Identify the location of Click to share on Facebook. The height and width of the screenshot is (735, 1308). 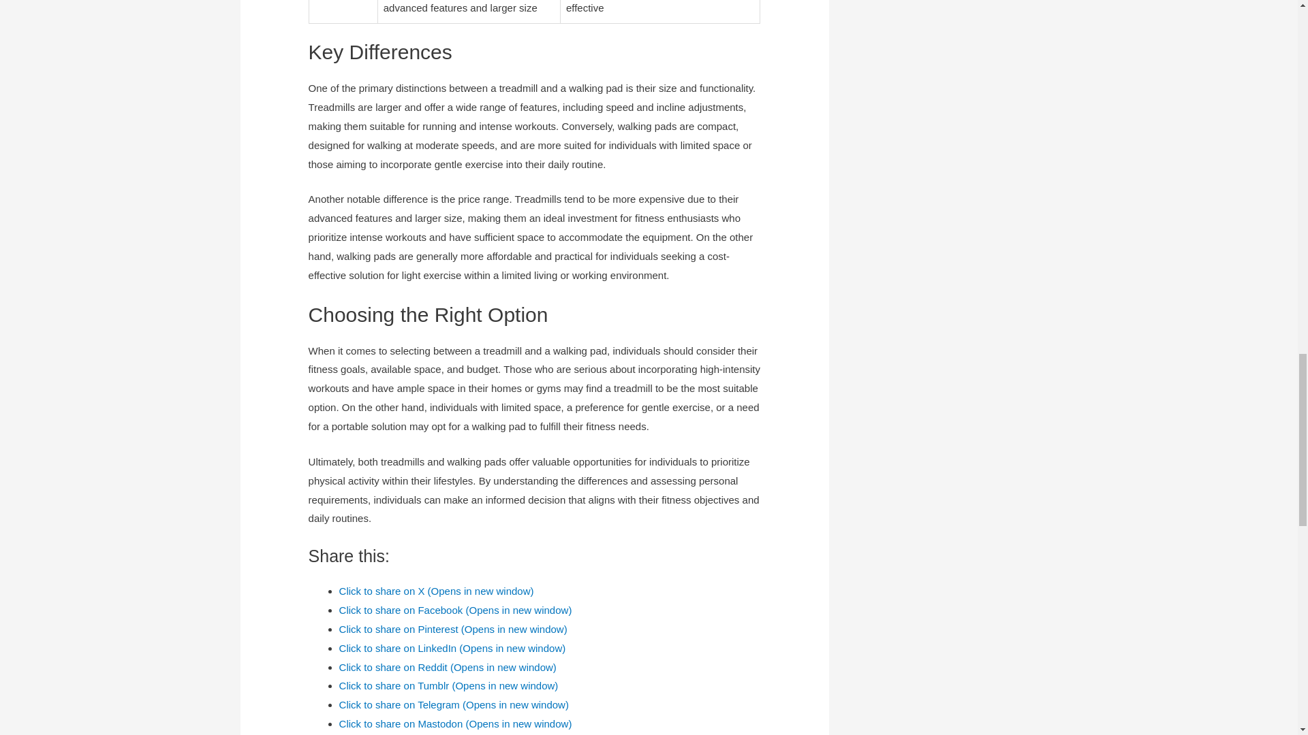
(455, 610).